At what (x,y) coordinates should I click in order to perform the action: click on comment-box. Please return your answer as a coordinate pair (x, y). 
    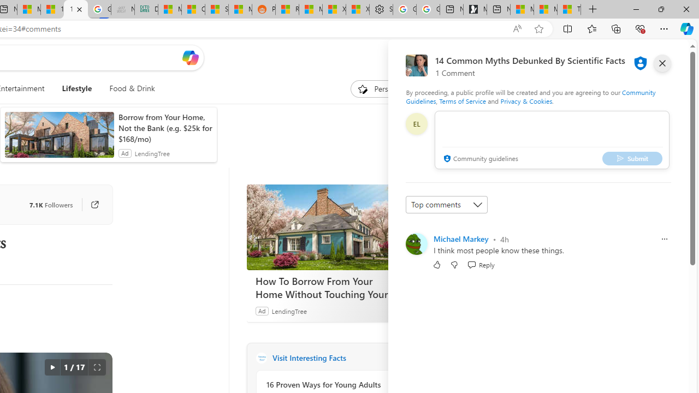
    Looking at the image, I should click on (552, 140).